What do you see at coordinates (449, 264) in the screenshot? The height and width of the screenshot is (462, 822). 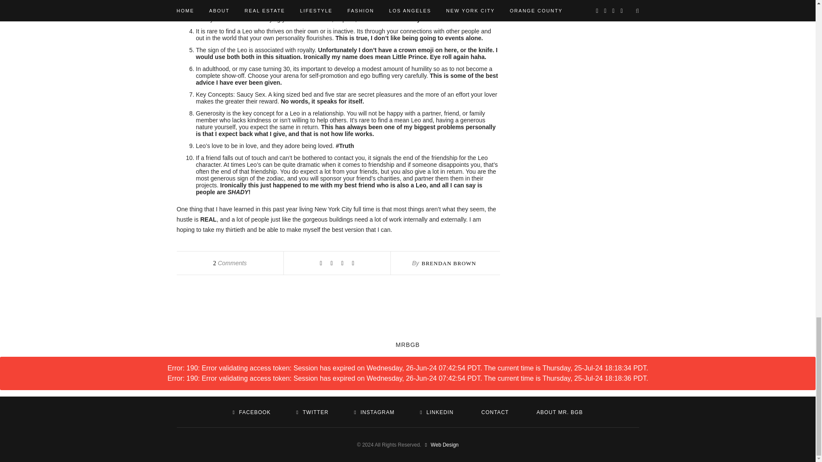 I see `Posts by Brendan Brown` at bounding box center [449, 264].